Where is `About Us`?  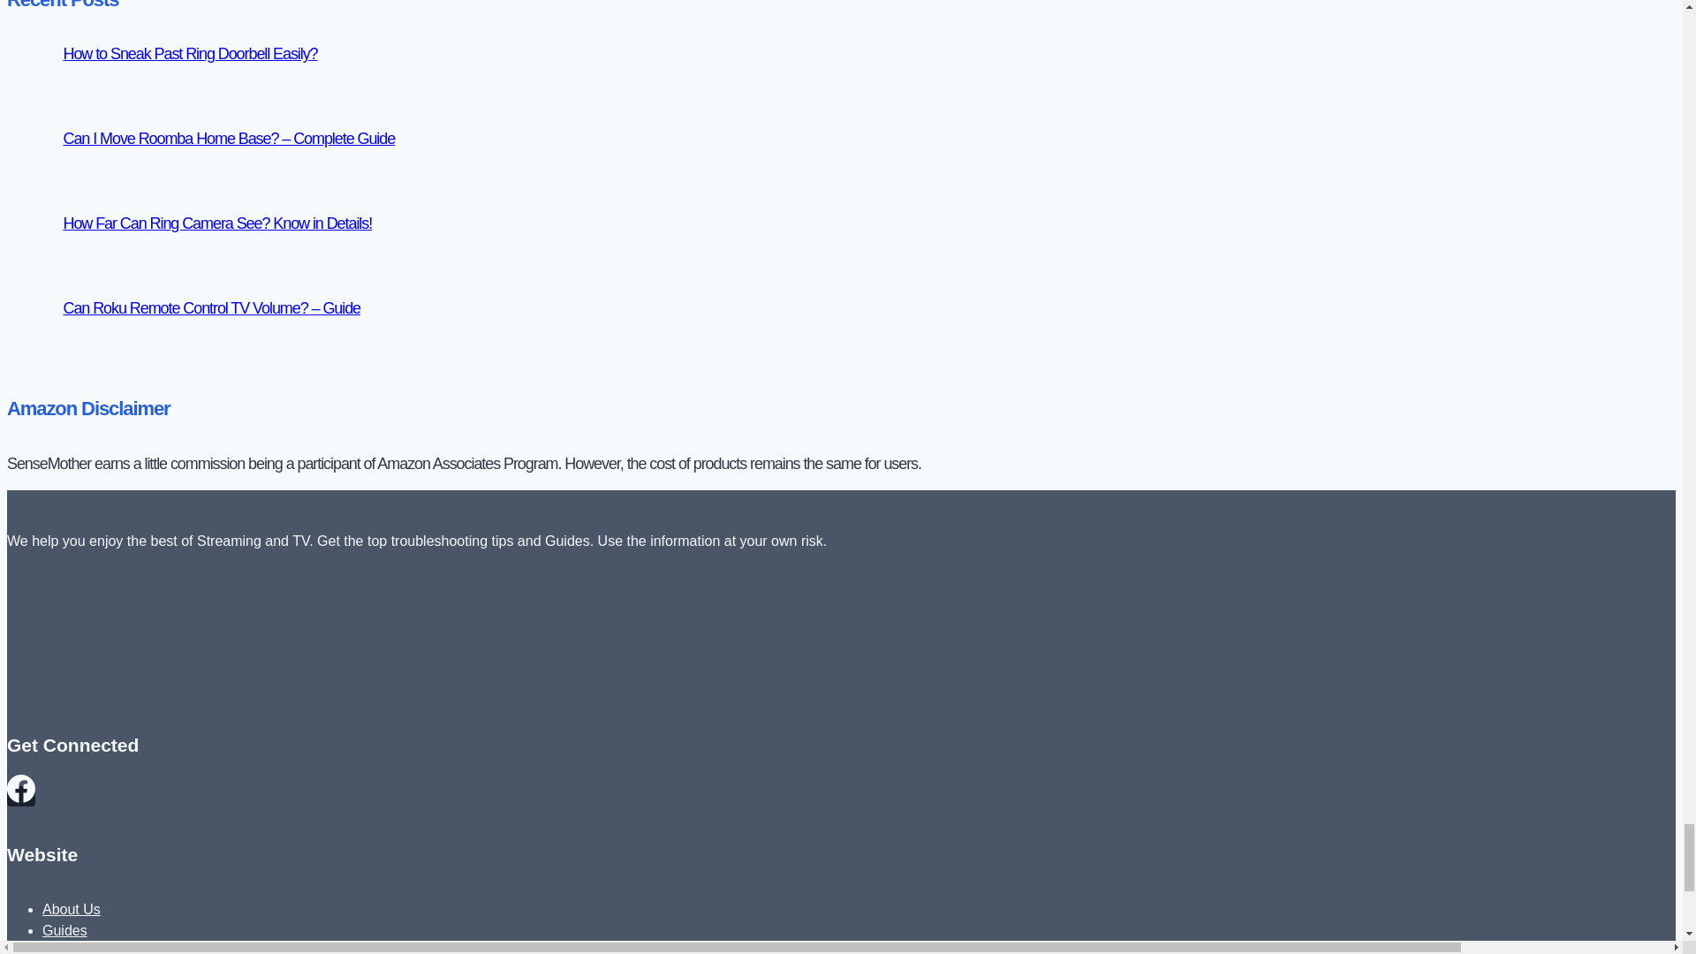 About Us is located at coordinates (71, 908).